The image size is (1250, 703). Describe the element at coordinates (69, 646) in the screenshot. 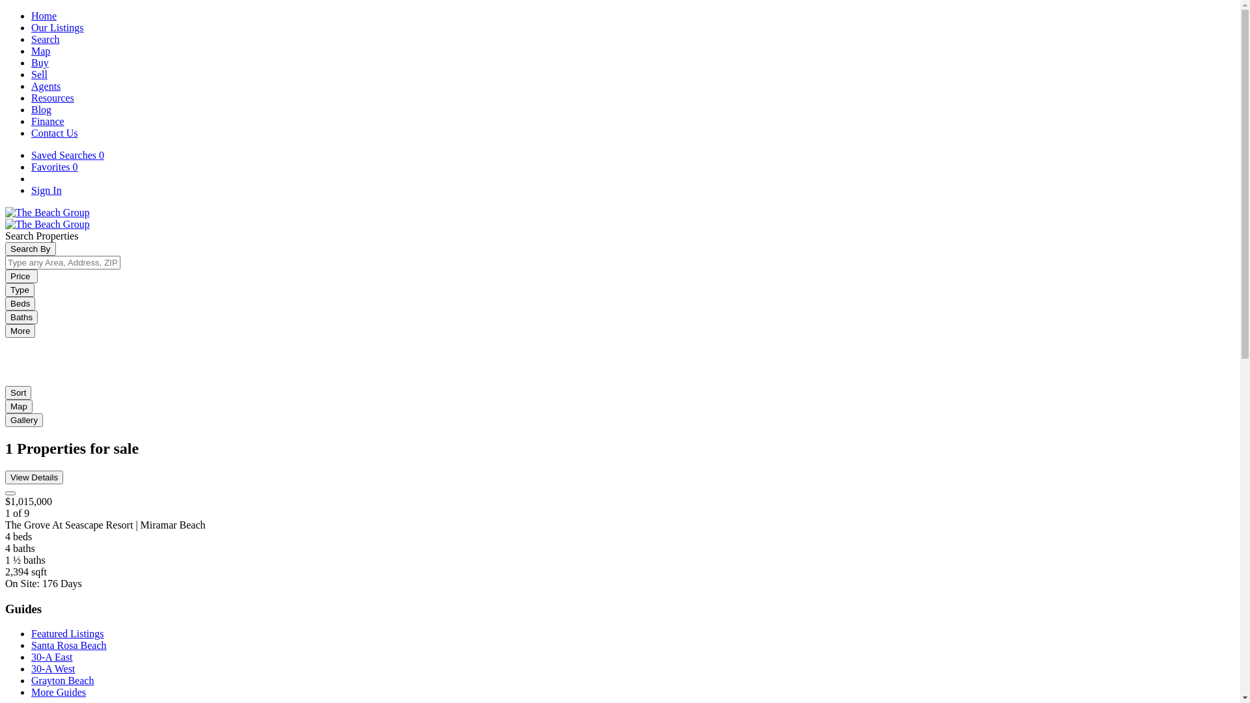

I see `Santa Rosa Beach` at that location.